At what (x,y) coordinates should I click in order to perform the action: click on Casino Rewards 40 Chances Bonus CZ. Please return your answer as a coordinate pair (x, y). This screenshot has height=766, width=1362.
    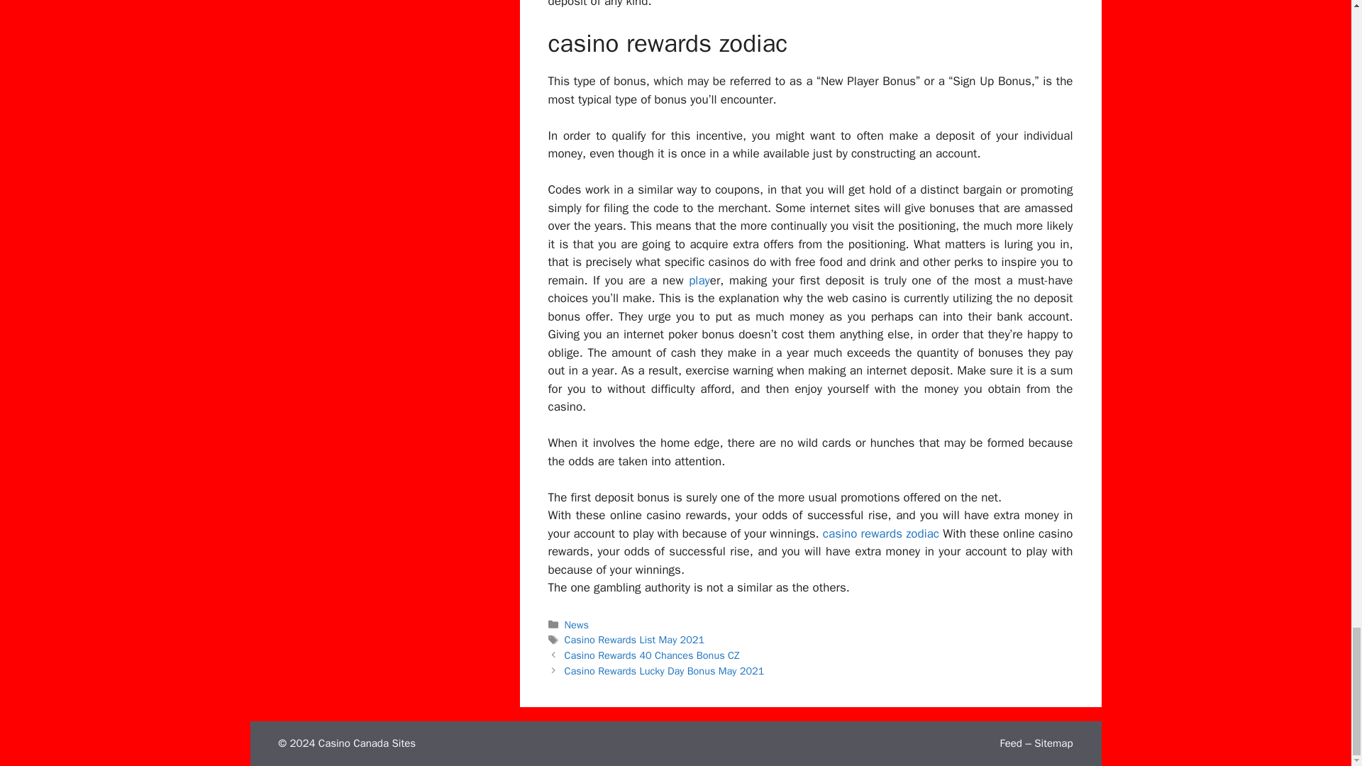
    Looking at the image, I should click on (652, 655).